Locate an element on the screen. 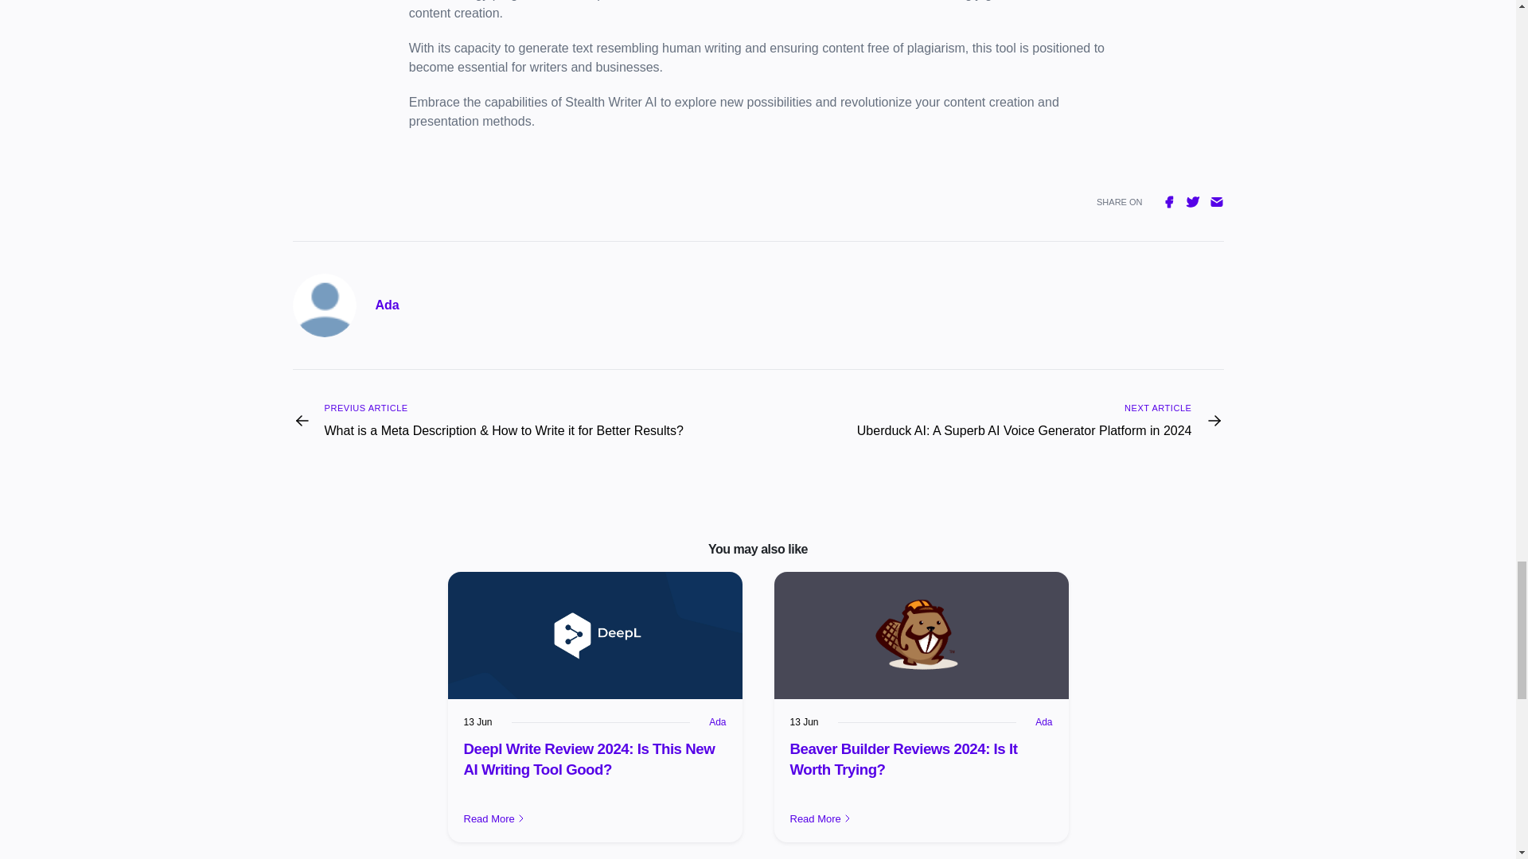  Ada is located at coordinates (717, 721).